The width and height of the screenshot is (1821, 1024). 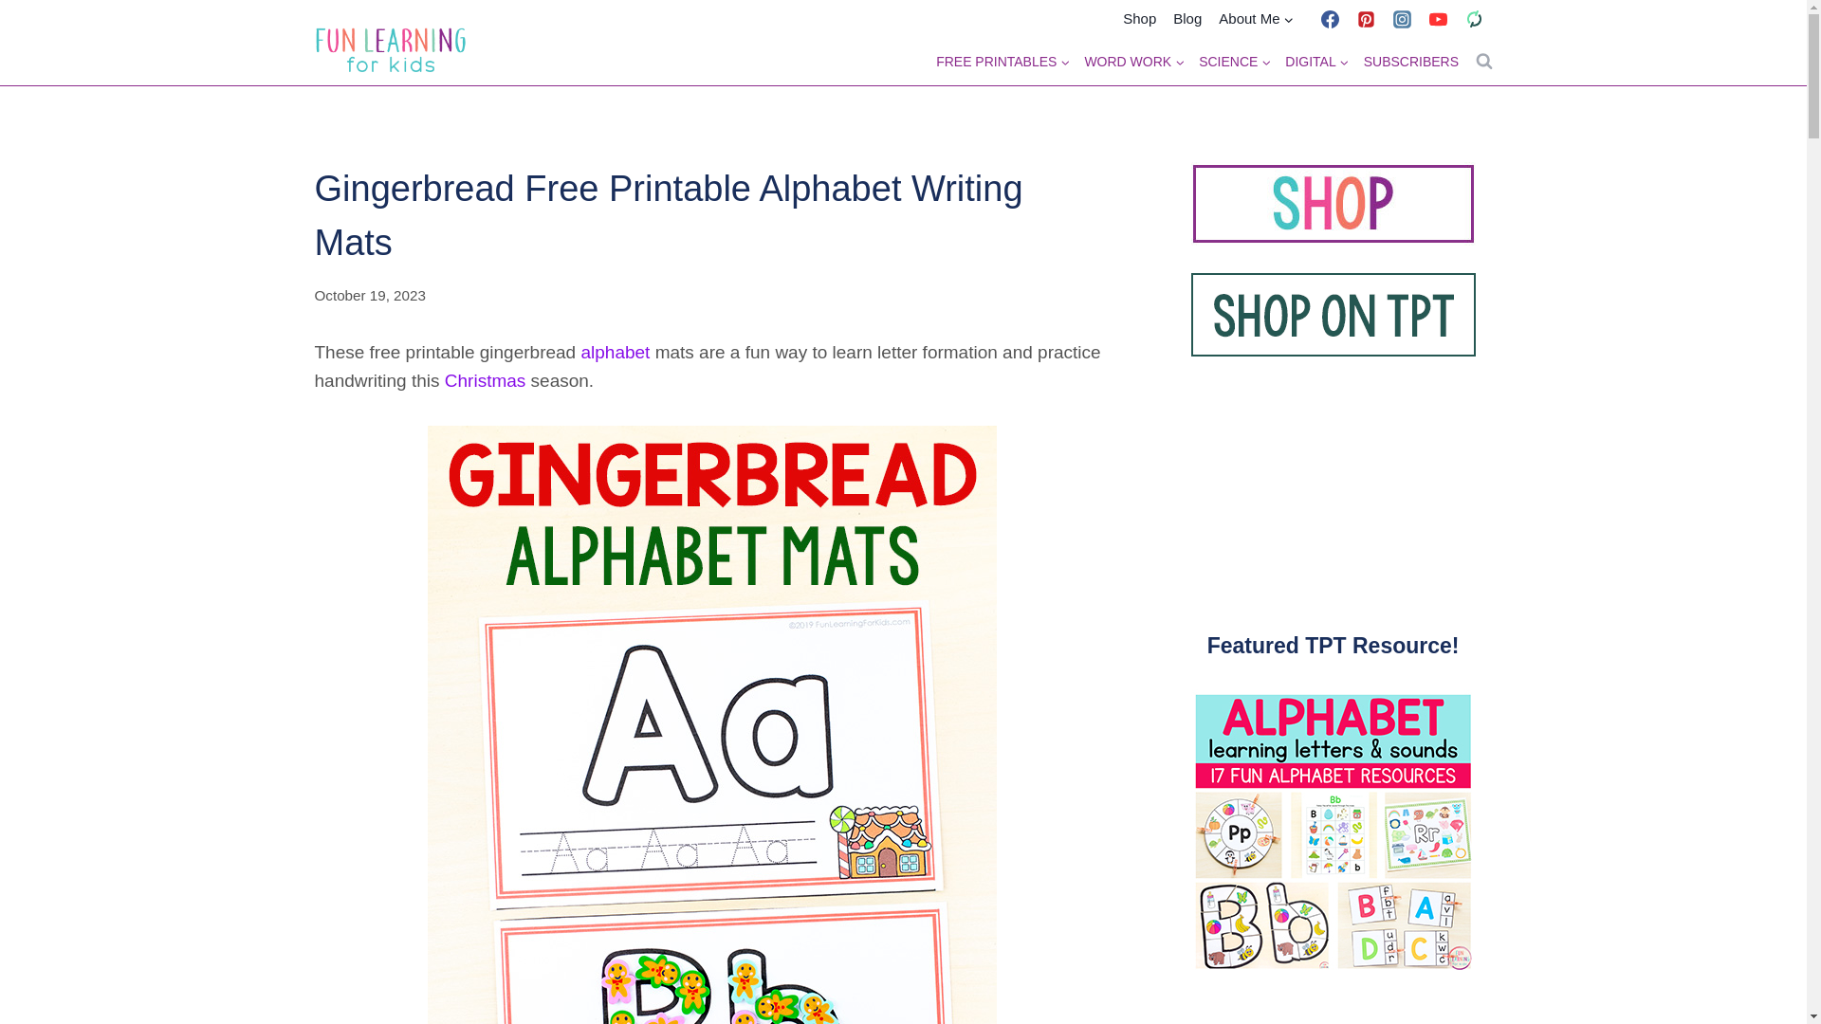 I want to click on Shop, so click(x=1140, y=19).